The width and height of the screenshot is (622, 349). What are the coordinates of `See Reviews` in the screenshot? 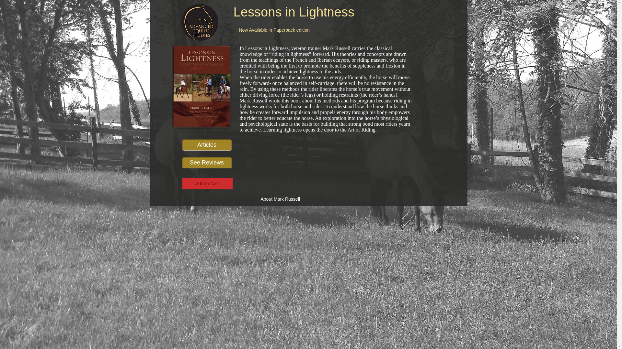 It's located at (207, 163).